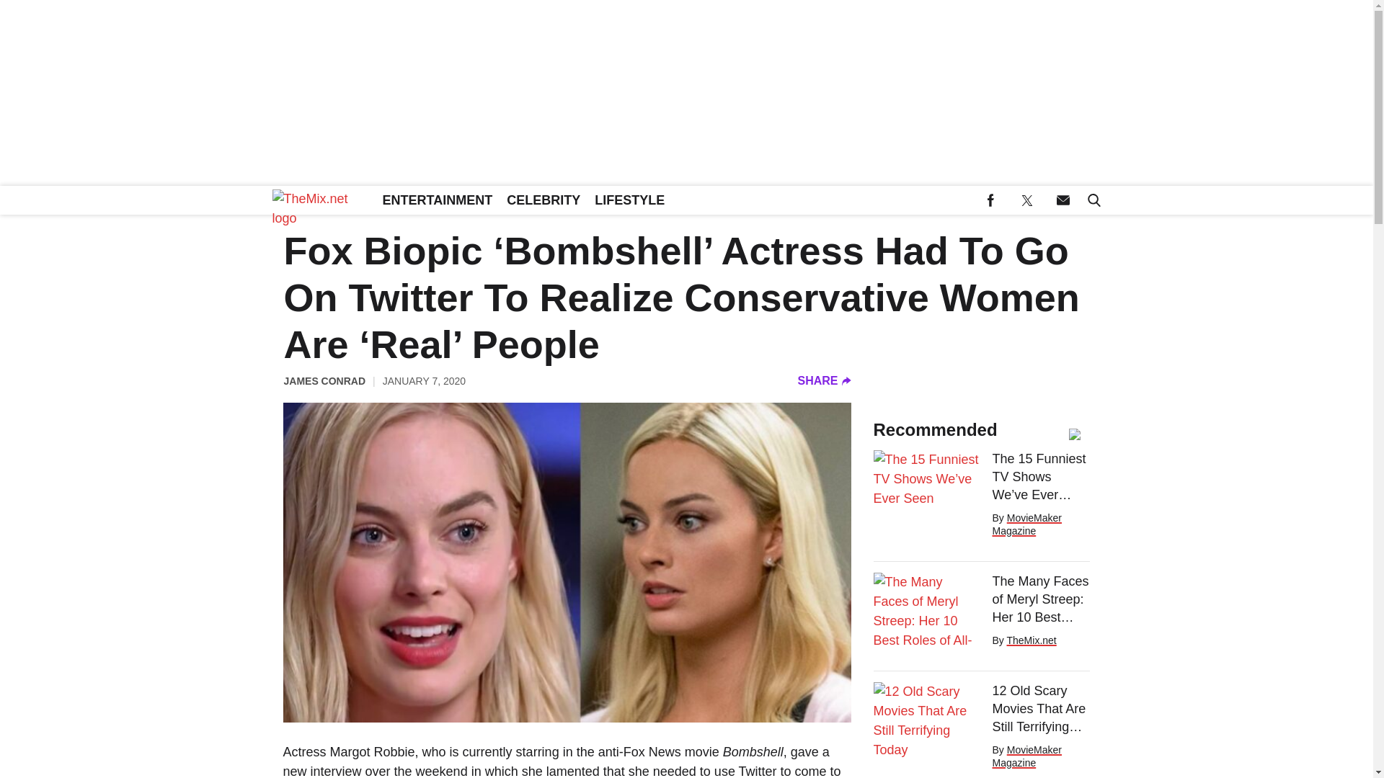 The width and height of the screenshot is (1384, 778). Describe the element at coordinates (990, 200) in the screenshot. I see `Follow us on Facebook` at that location.